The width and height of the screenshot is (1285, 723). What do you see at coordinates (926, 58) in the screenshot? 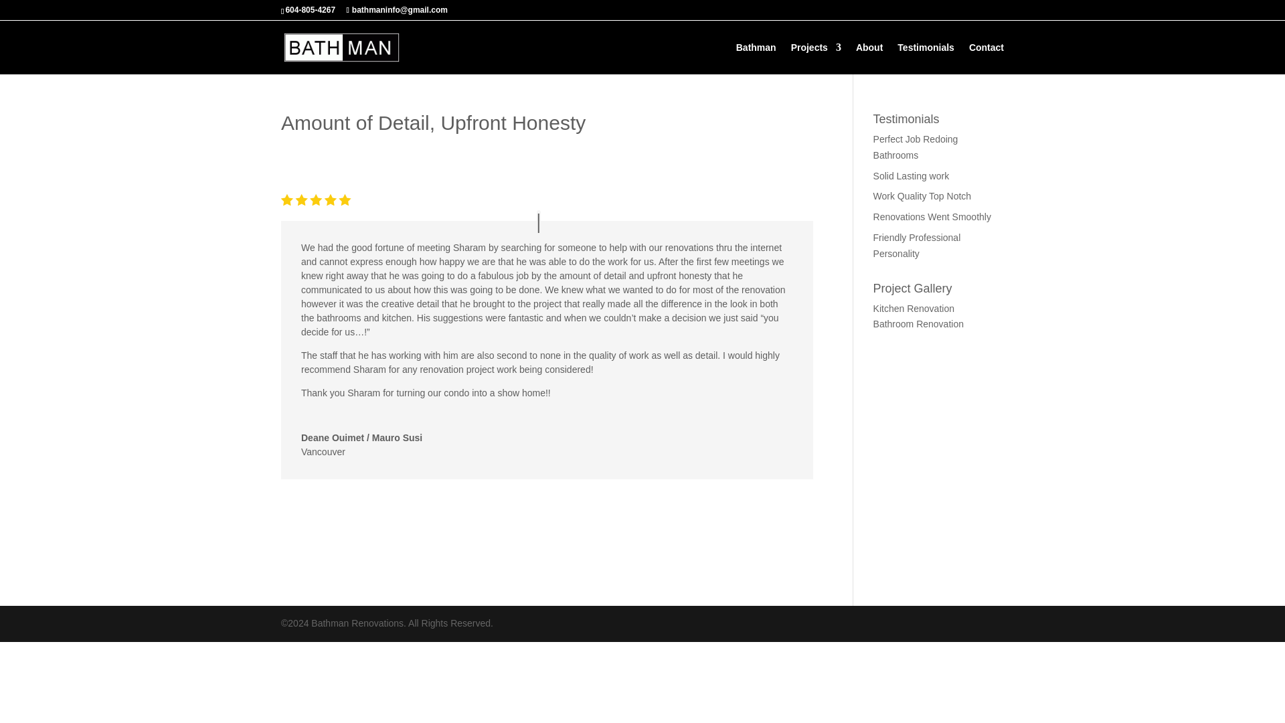
I see `Testimonials` at bounding box center [926, 58].